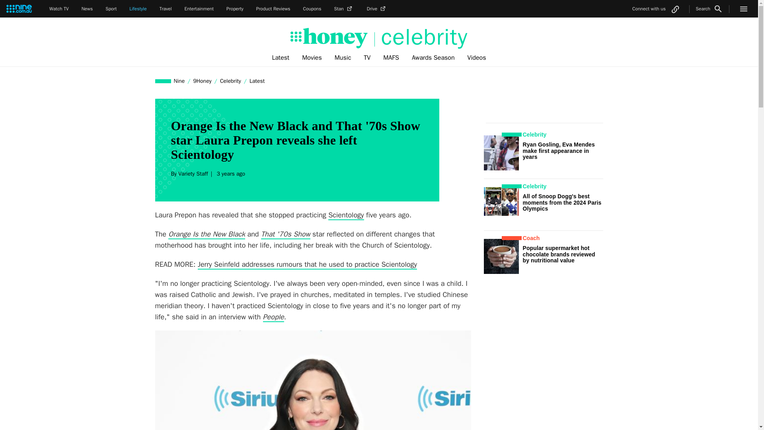  What do you see at coordinates (230, 81) in the screenshot?
I see `Celebrity` at bounding box center [230, 81].